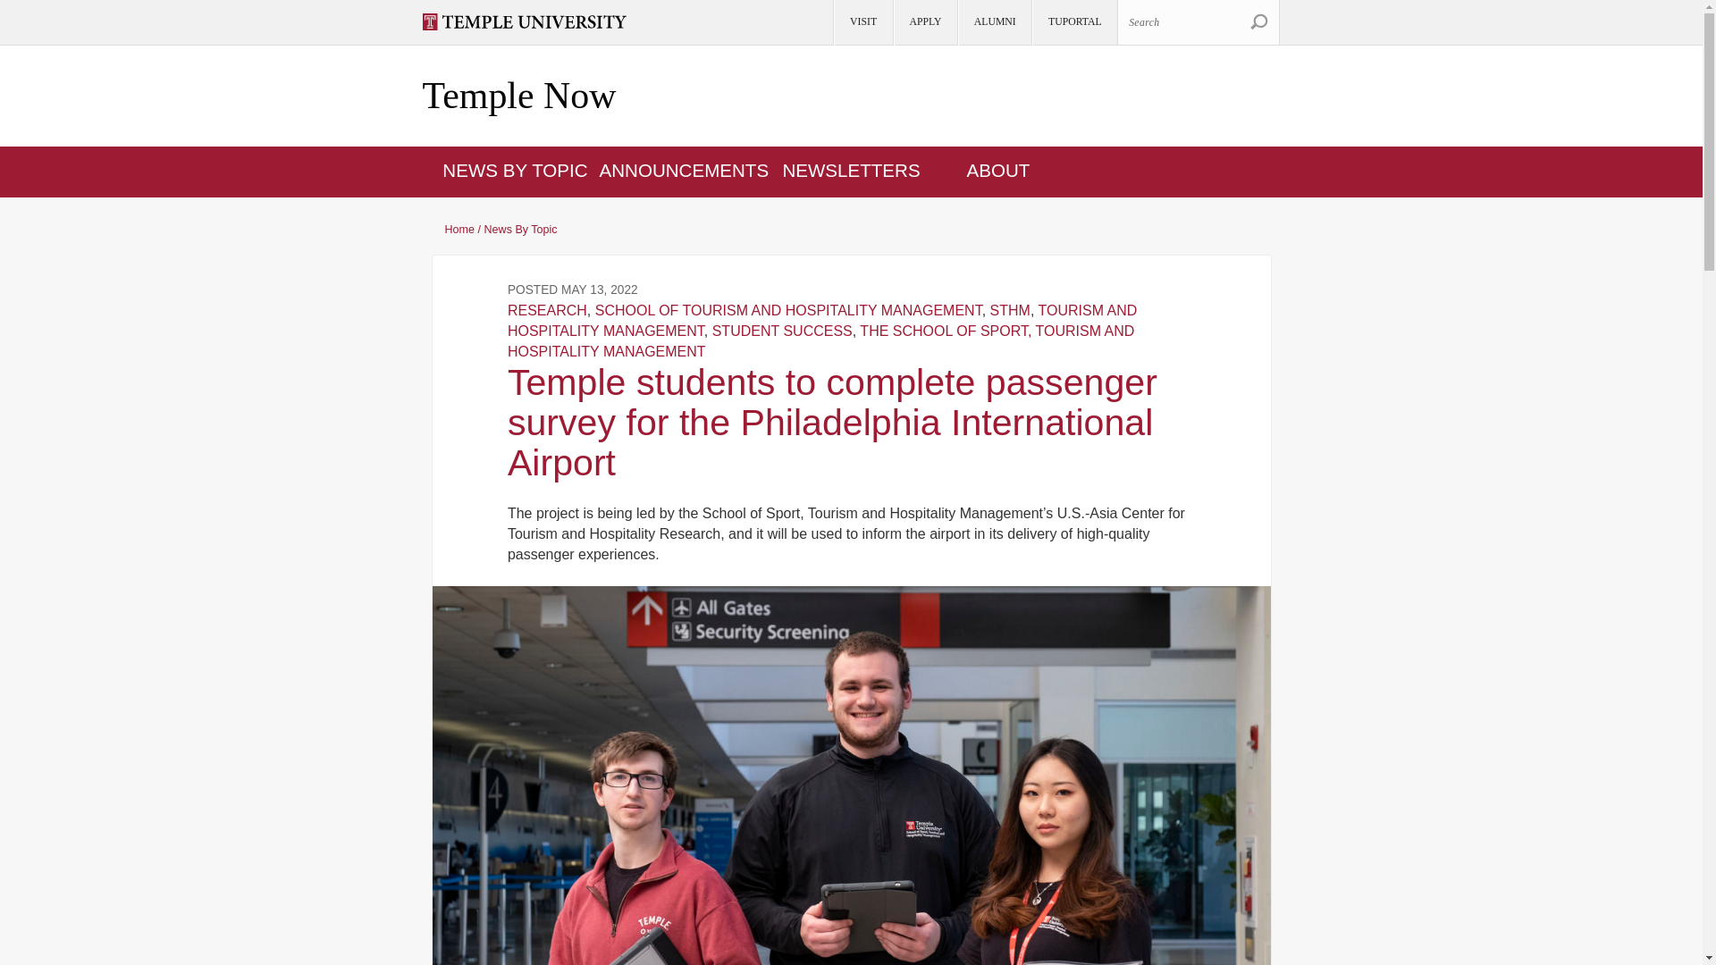  I want to click on NEWSLETTERS, so click(851, 170).